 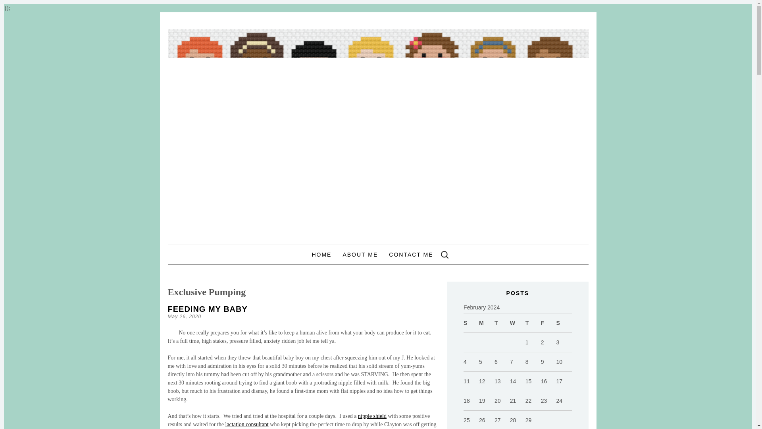 What do you see at coordinates (13, 6) in the screenshot?
I see `Search` at bounding box center [13, 6].